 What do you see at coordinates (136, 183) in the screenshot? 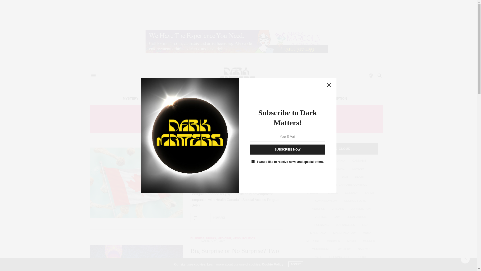
I see `Is Canada Becoming the World Leader in Psilocybin Therapy?` at bounding box center [136, 183].